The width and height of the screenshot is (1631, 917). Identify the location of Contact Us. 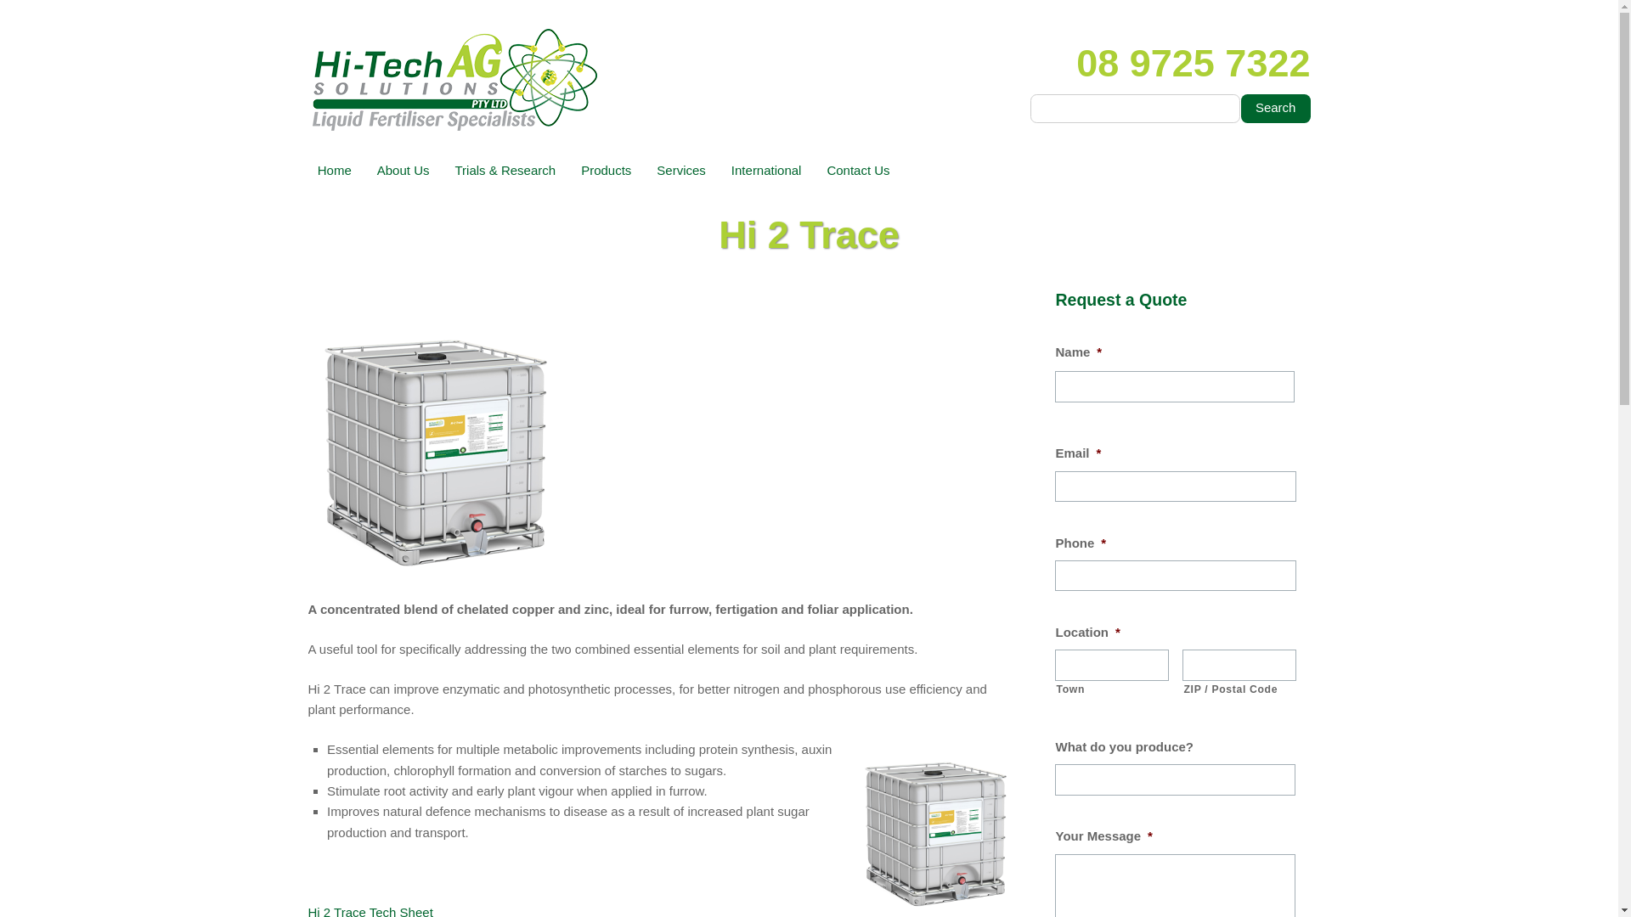
(858, 171).